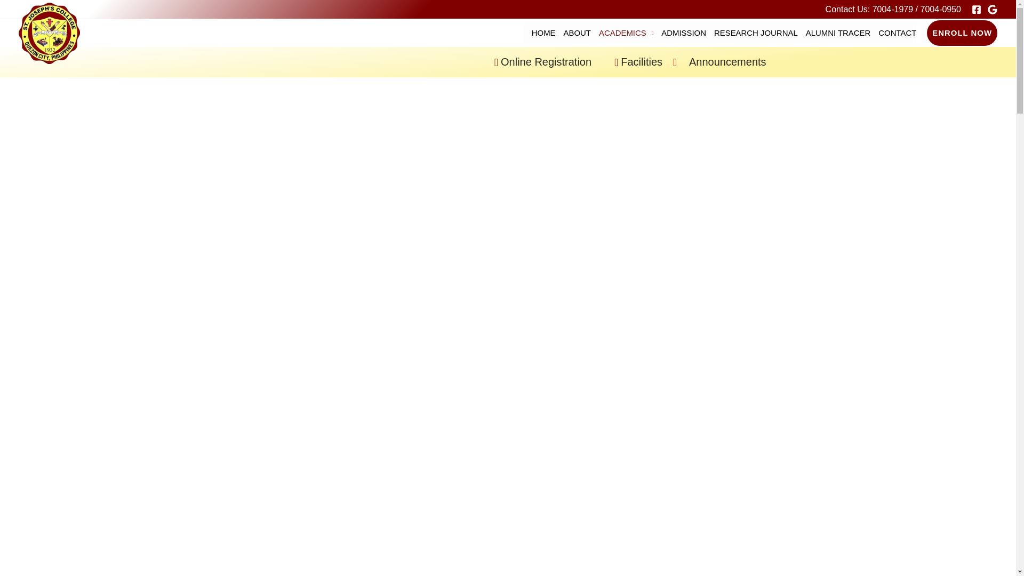  I want to click on Facilities, so click(635, 62).